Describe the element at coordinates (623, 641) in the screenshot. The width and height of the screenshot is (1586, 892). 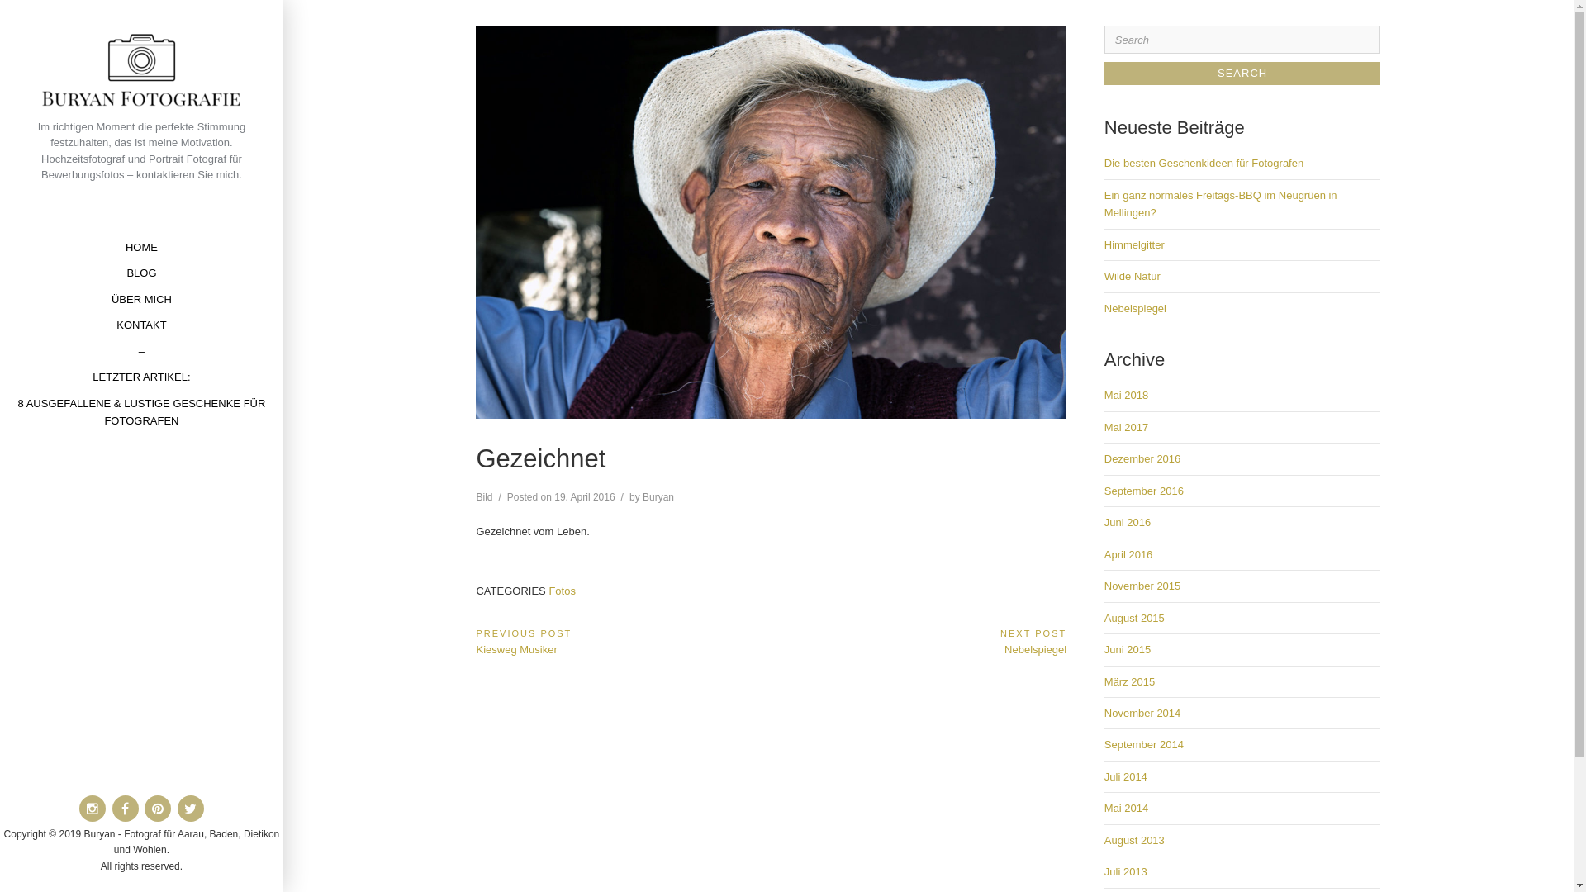
I see `PREVIOUS POST
Previous Post:
Kiesweg Musiker` at that location.